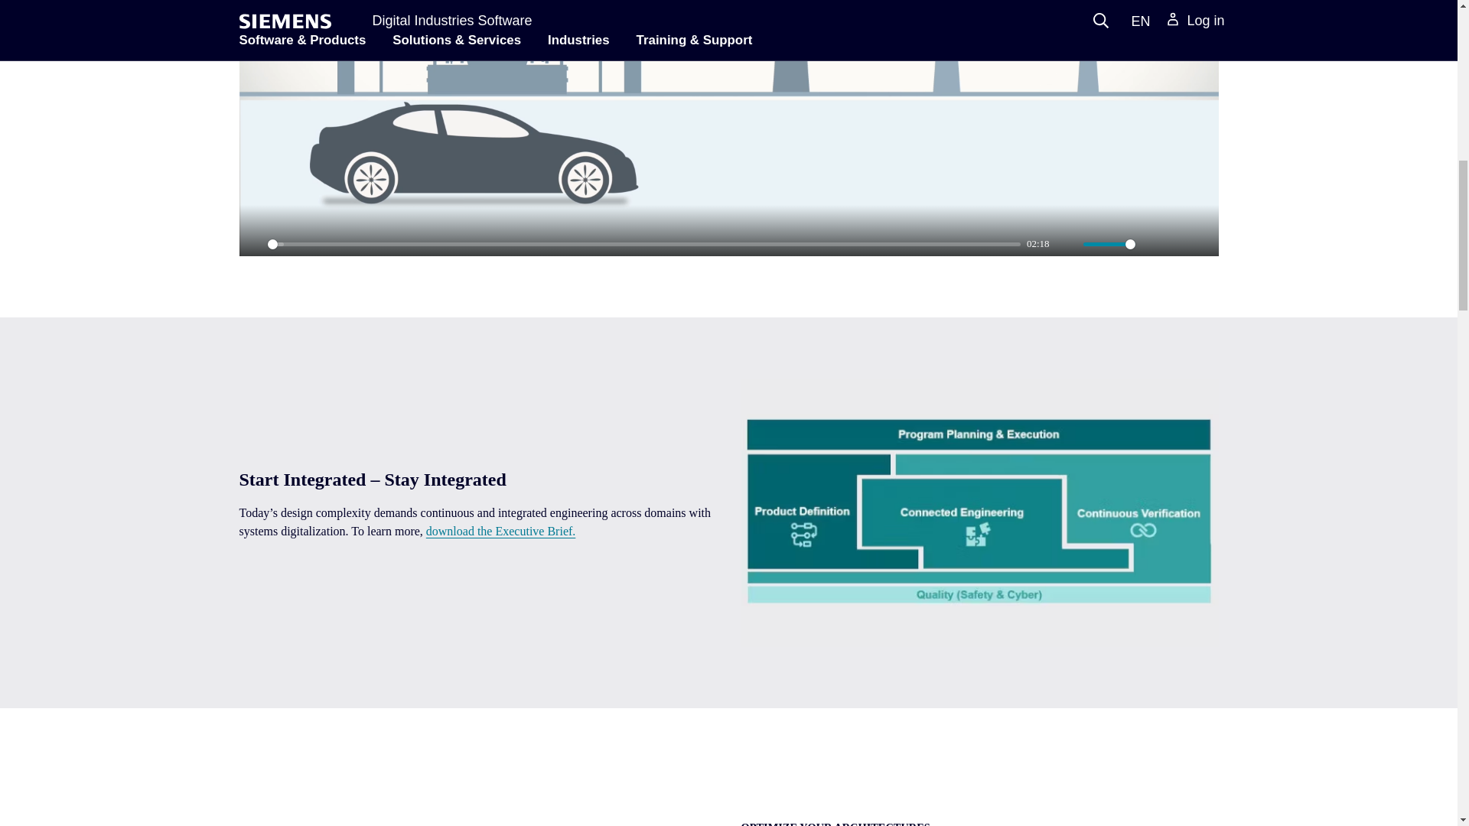  Describe the element at coordinates (644, 244) in the screenshot. I see `0` at that location.